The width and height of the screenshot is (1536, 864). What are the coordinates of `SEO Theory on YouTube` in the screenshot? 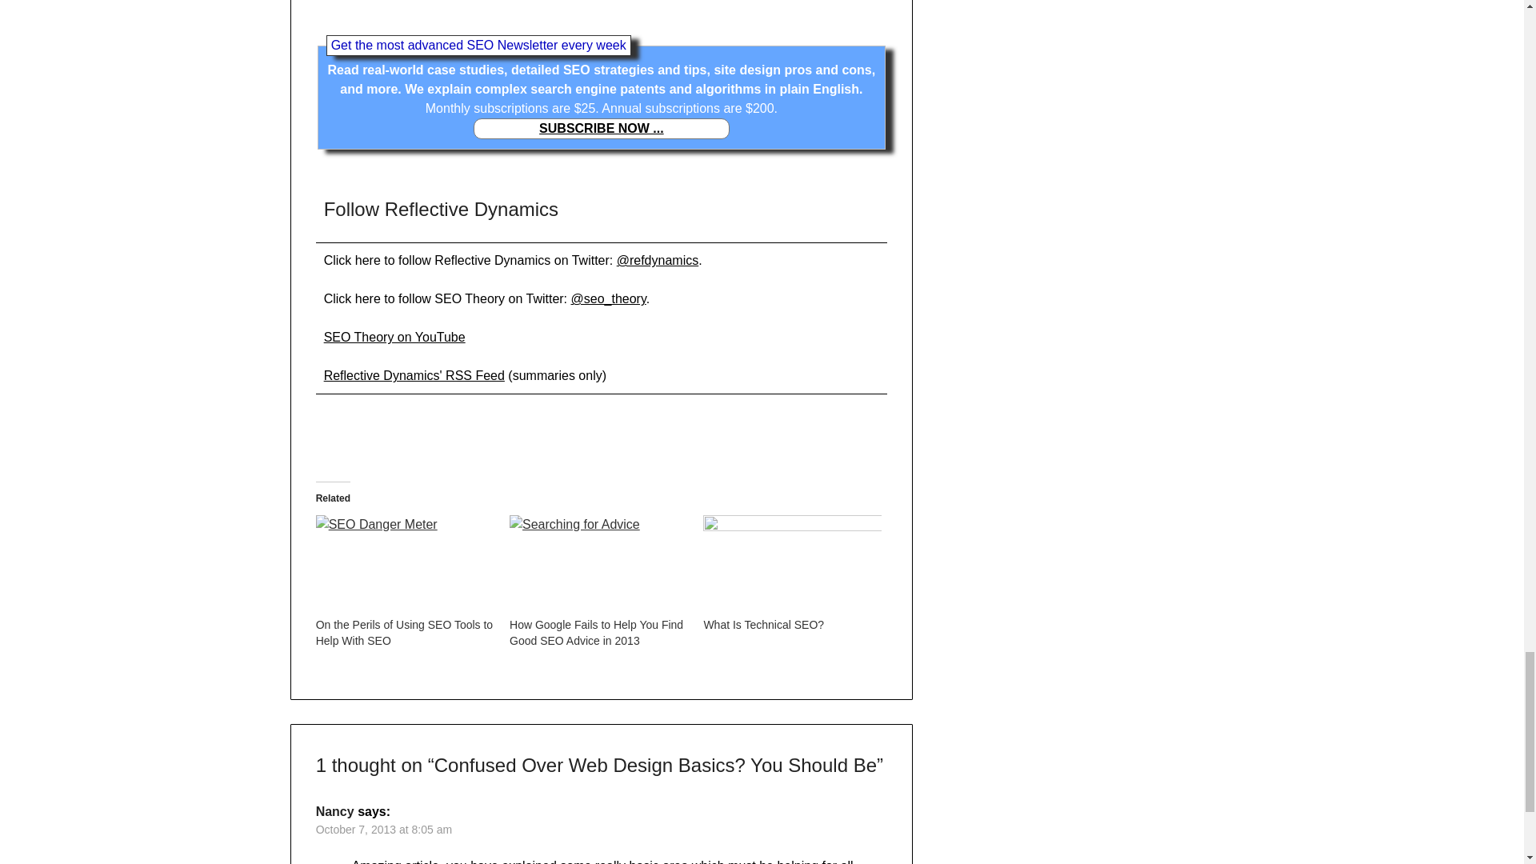 It's located at (394, 336).